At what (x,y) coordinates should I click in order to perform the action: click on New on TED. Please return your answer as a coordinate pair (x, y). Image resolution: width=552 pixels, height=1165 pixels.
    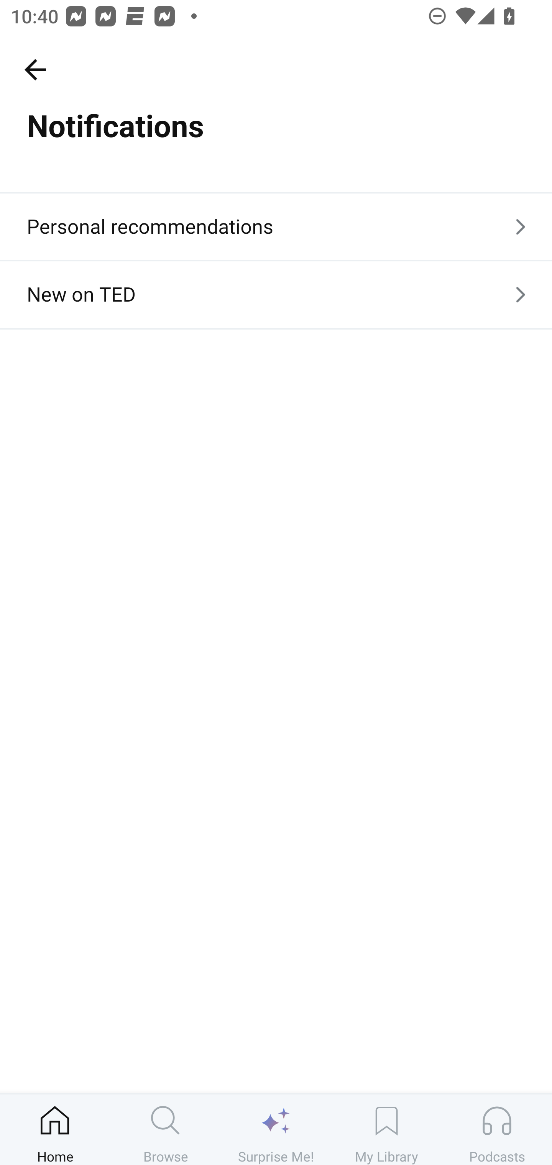
    Looking at the image, I should click on (276, 294).